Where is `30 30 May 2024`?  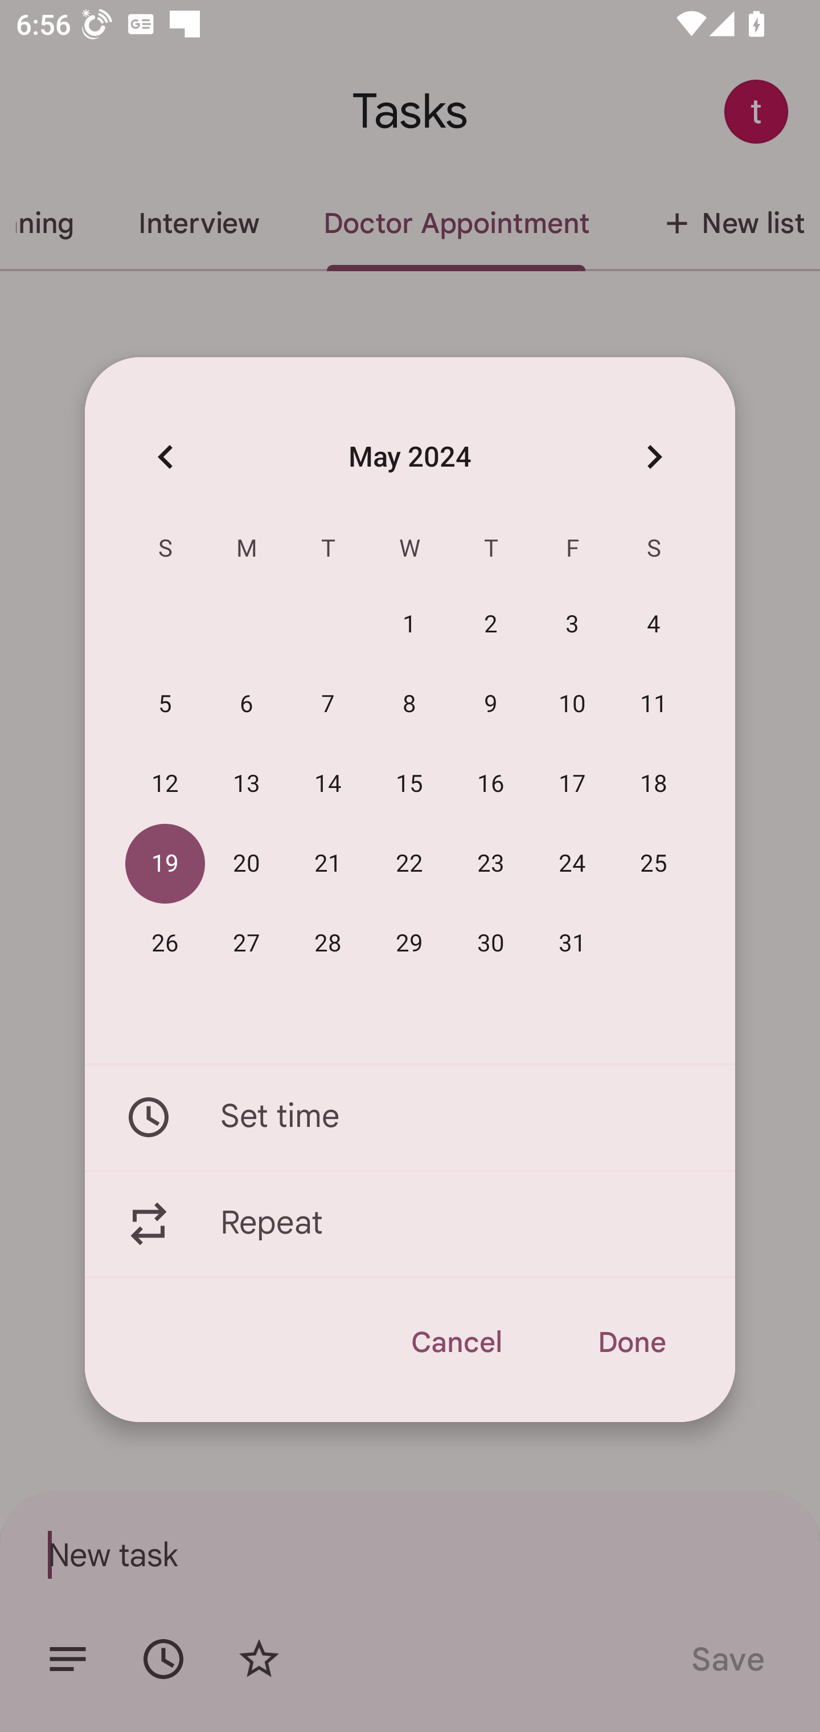 30 30 May 2024 is located at coordinates (491, 943).